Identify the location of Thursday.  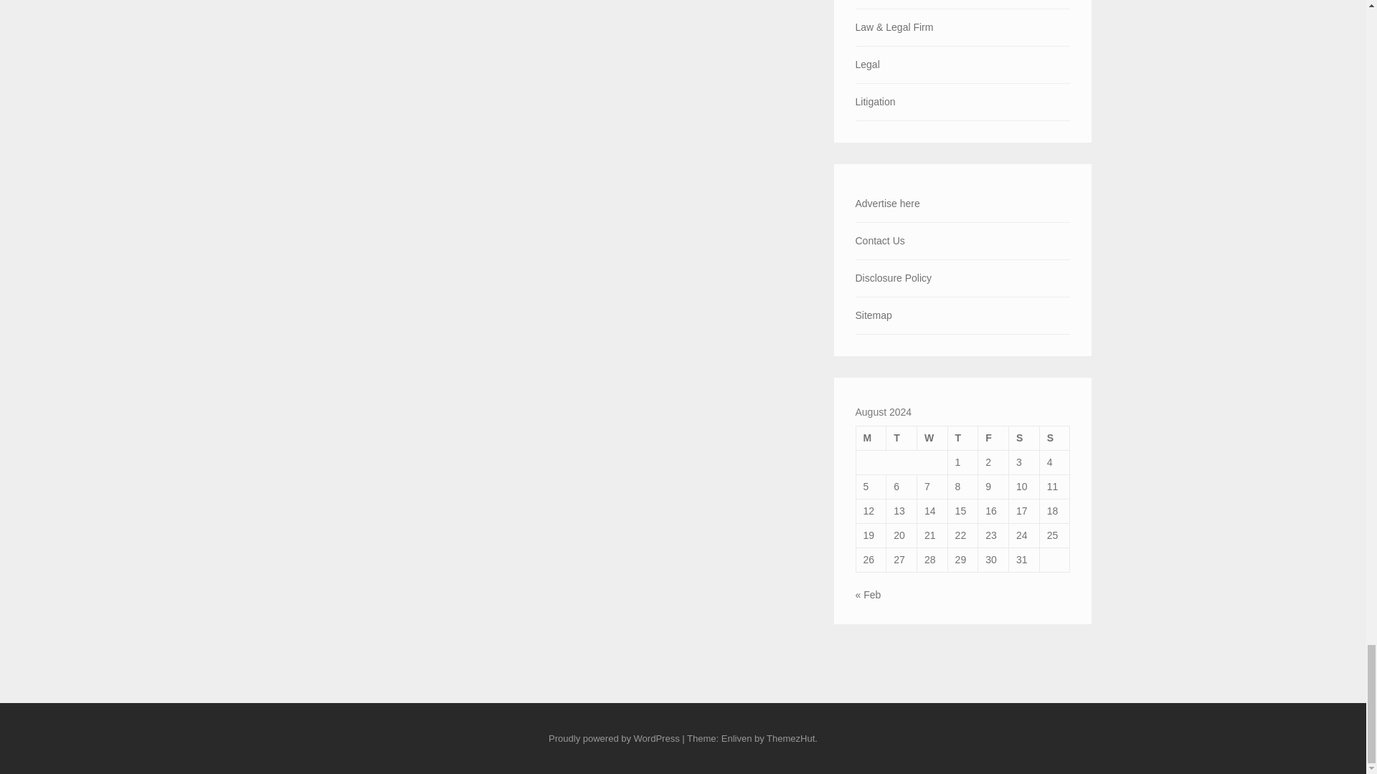
(962, 437).